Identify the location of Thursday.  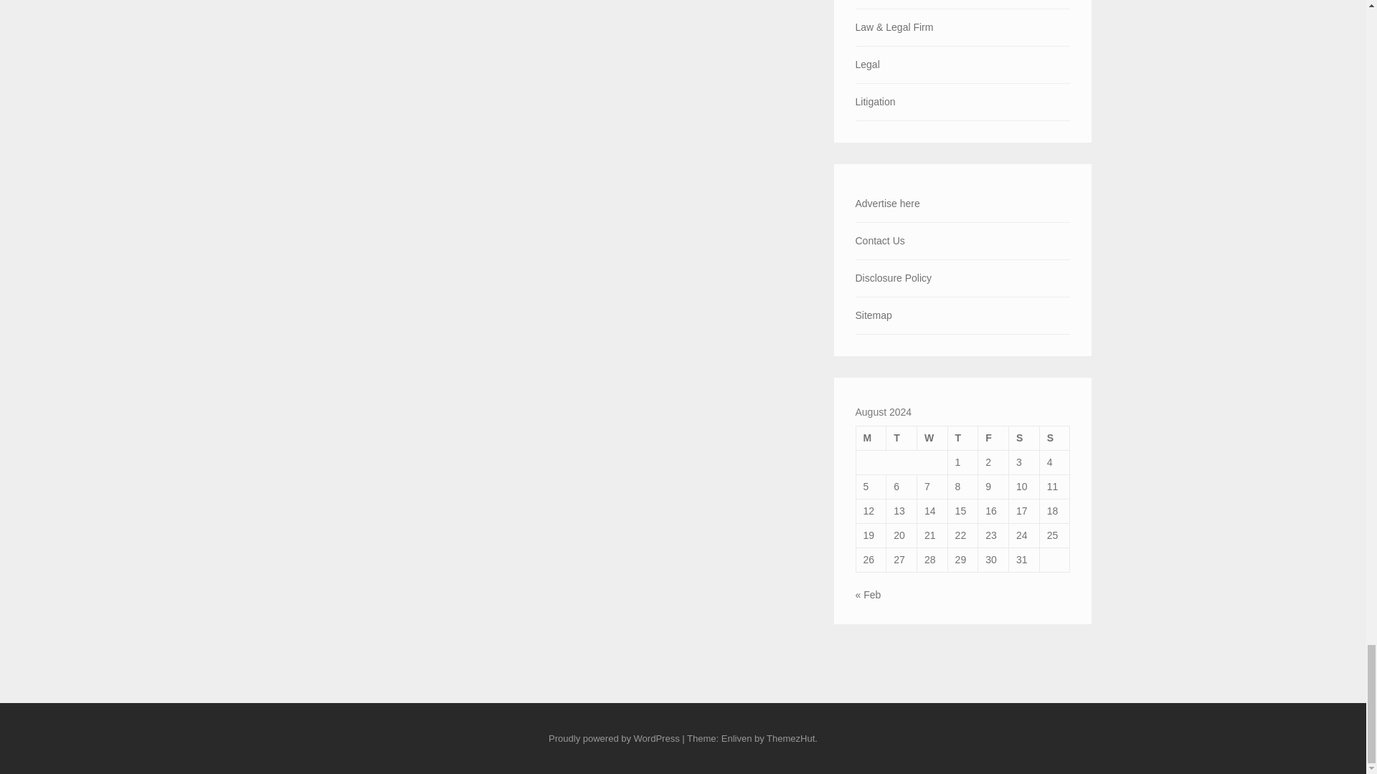
(962, 437).